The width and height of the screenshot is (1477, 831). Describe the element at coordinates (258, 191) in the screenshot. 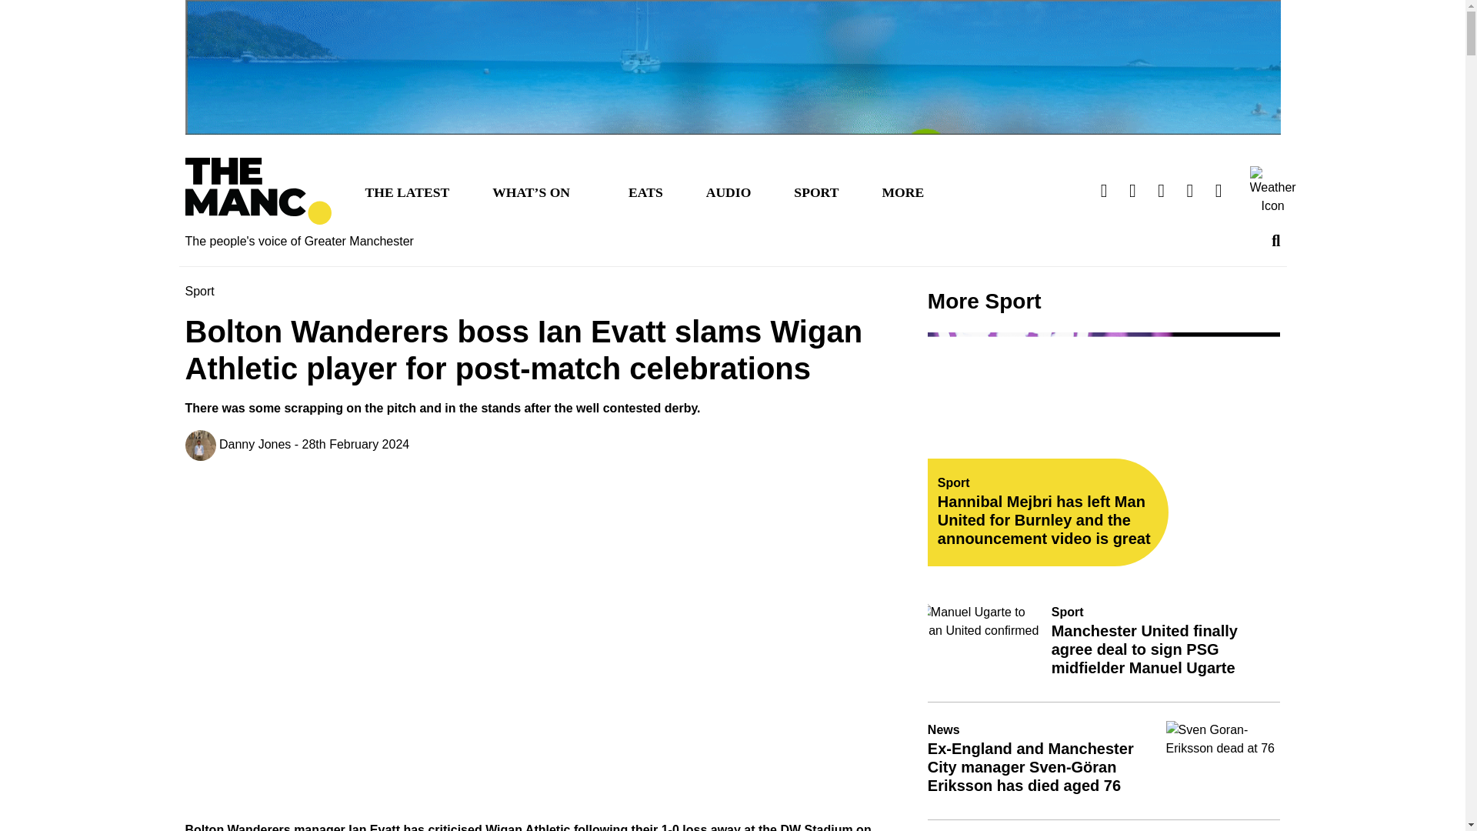

I see `The Manc` at that location.